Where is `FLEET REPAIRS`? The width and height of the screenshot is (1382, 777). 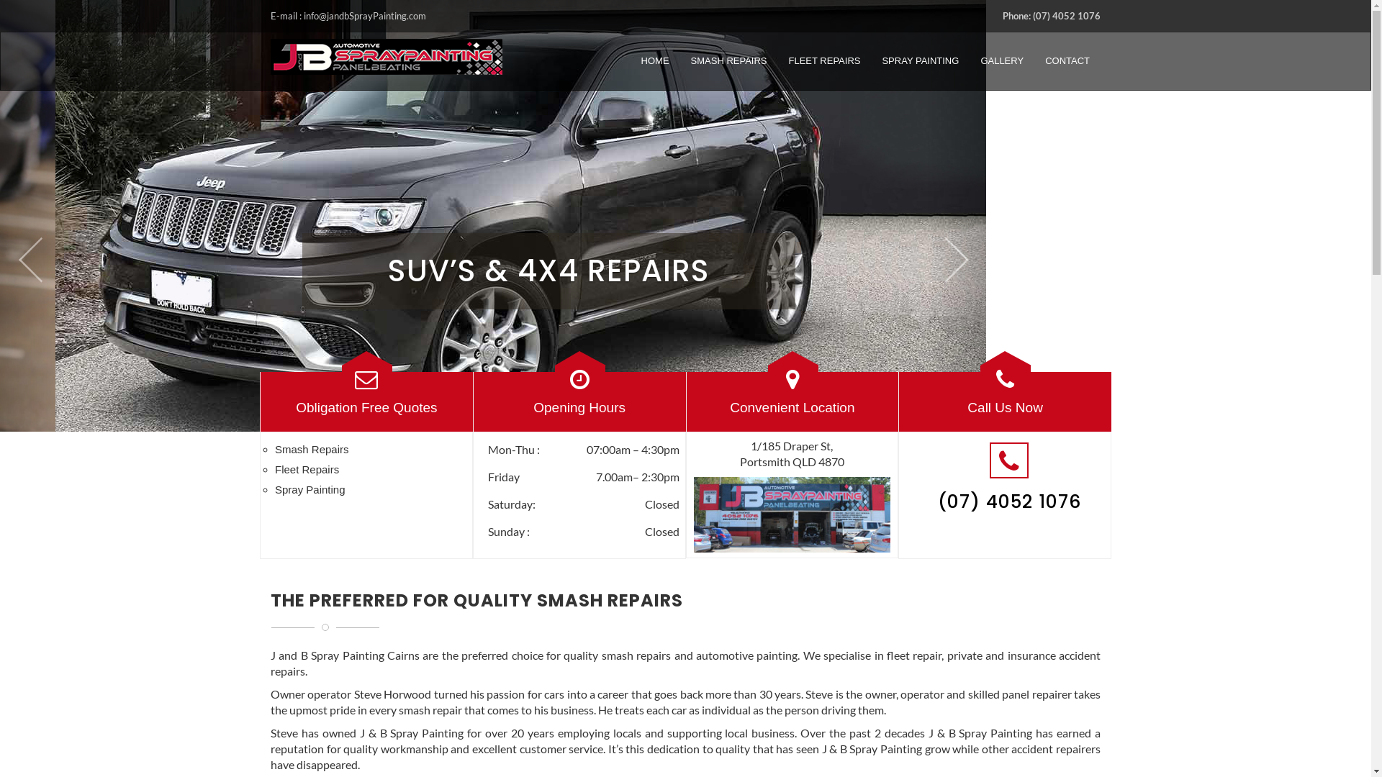
FLEET REPAIRS is located at coordinates (825, 61).